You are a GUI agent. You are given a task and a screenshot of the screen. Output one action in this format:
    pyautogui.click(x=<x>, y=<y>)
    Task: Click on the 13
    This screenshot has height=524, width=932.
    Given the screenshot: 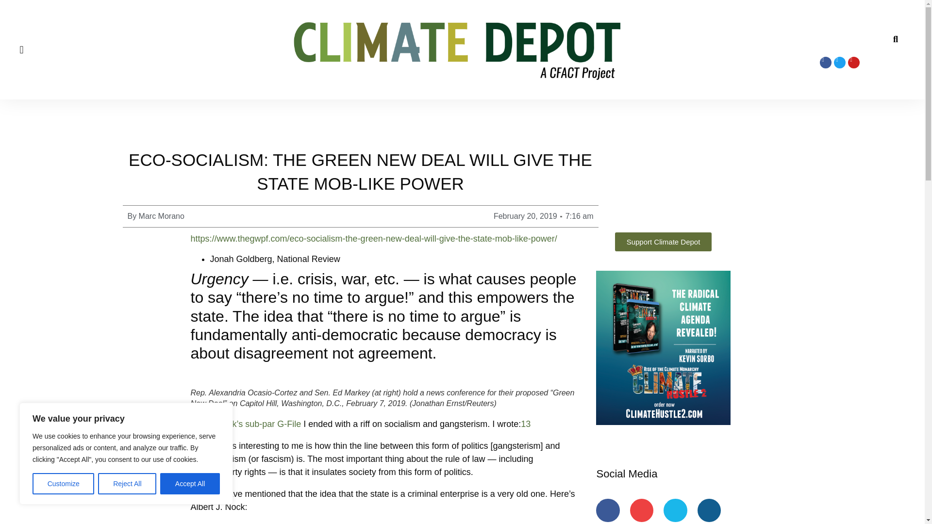 What is the action you would take?
    pyautogui.click(x=525, y=424)
    